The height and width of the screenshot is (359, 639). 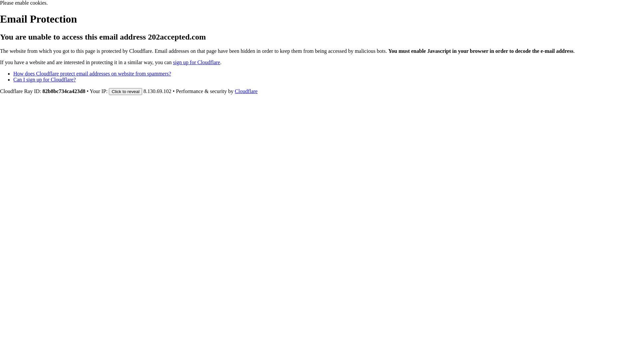 What do you see at coordinates (45, 80) in the screenshot?
I see `Can I sign up for Cloudflare?` at bounding box center [45, 80].